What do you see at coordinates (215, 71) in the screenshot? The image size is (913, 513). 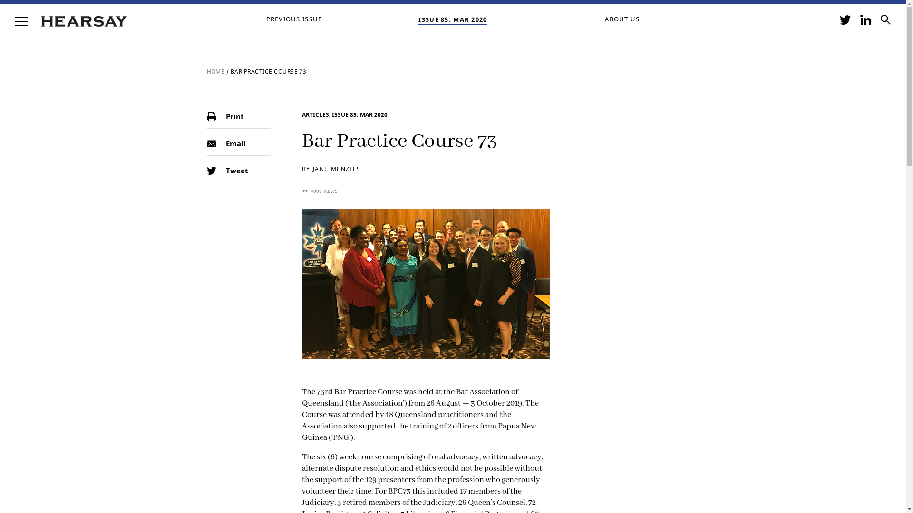 I see `HOME` at bounding box center [215, 71].